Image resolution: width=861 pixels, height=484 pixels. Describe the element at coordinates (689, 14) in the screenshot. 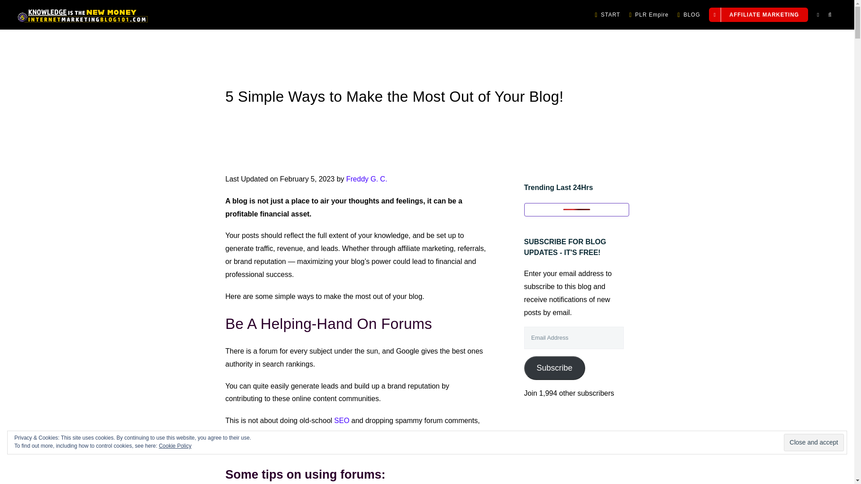

I see `BLOG` at that location.